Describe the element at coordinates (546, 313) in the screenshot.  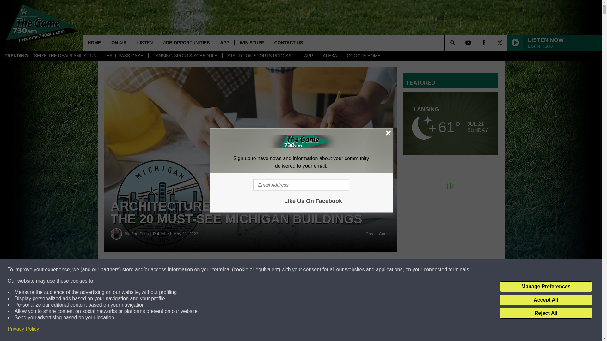
I see `Reject All` at that location.